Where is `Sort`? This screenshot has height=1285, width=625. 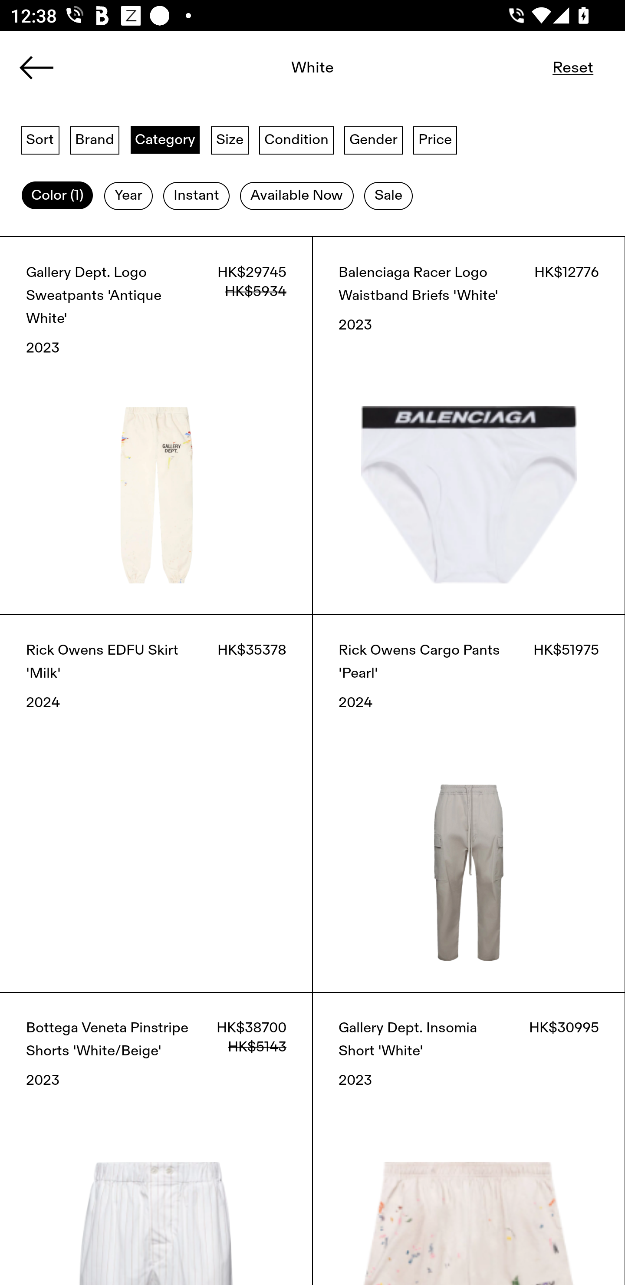 Sort is located at coordinates (40, 139).